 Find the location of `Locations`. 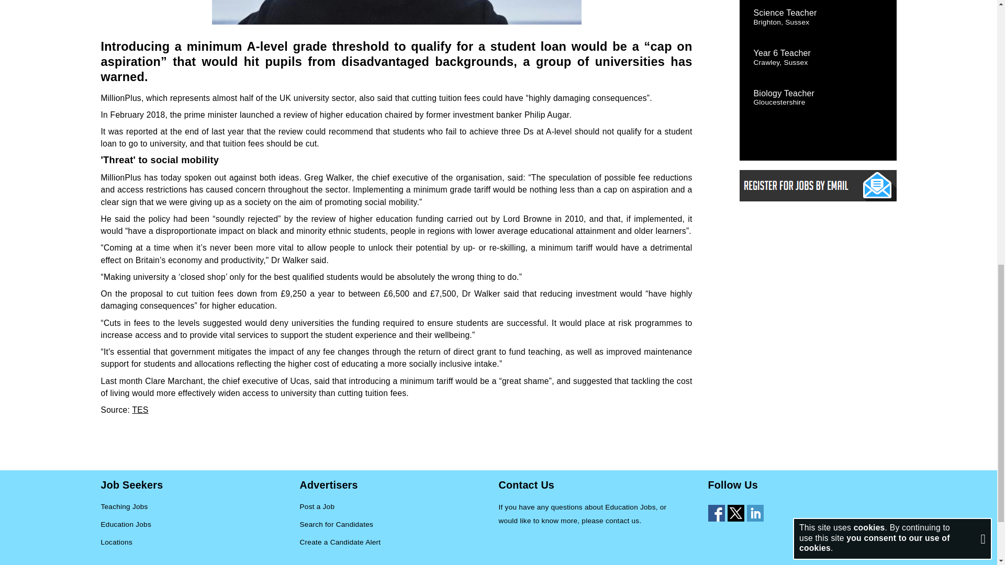

Locations is located at coordinates (116, 543).